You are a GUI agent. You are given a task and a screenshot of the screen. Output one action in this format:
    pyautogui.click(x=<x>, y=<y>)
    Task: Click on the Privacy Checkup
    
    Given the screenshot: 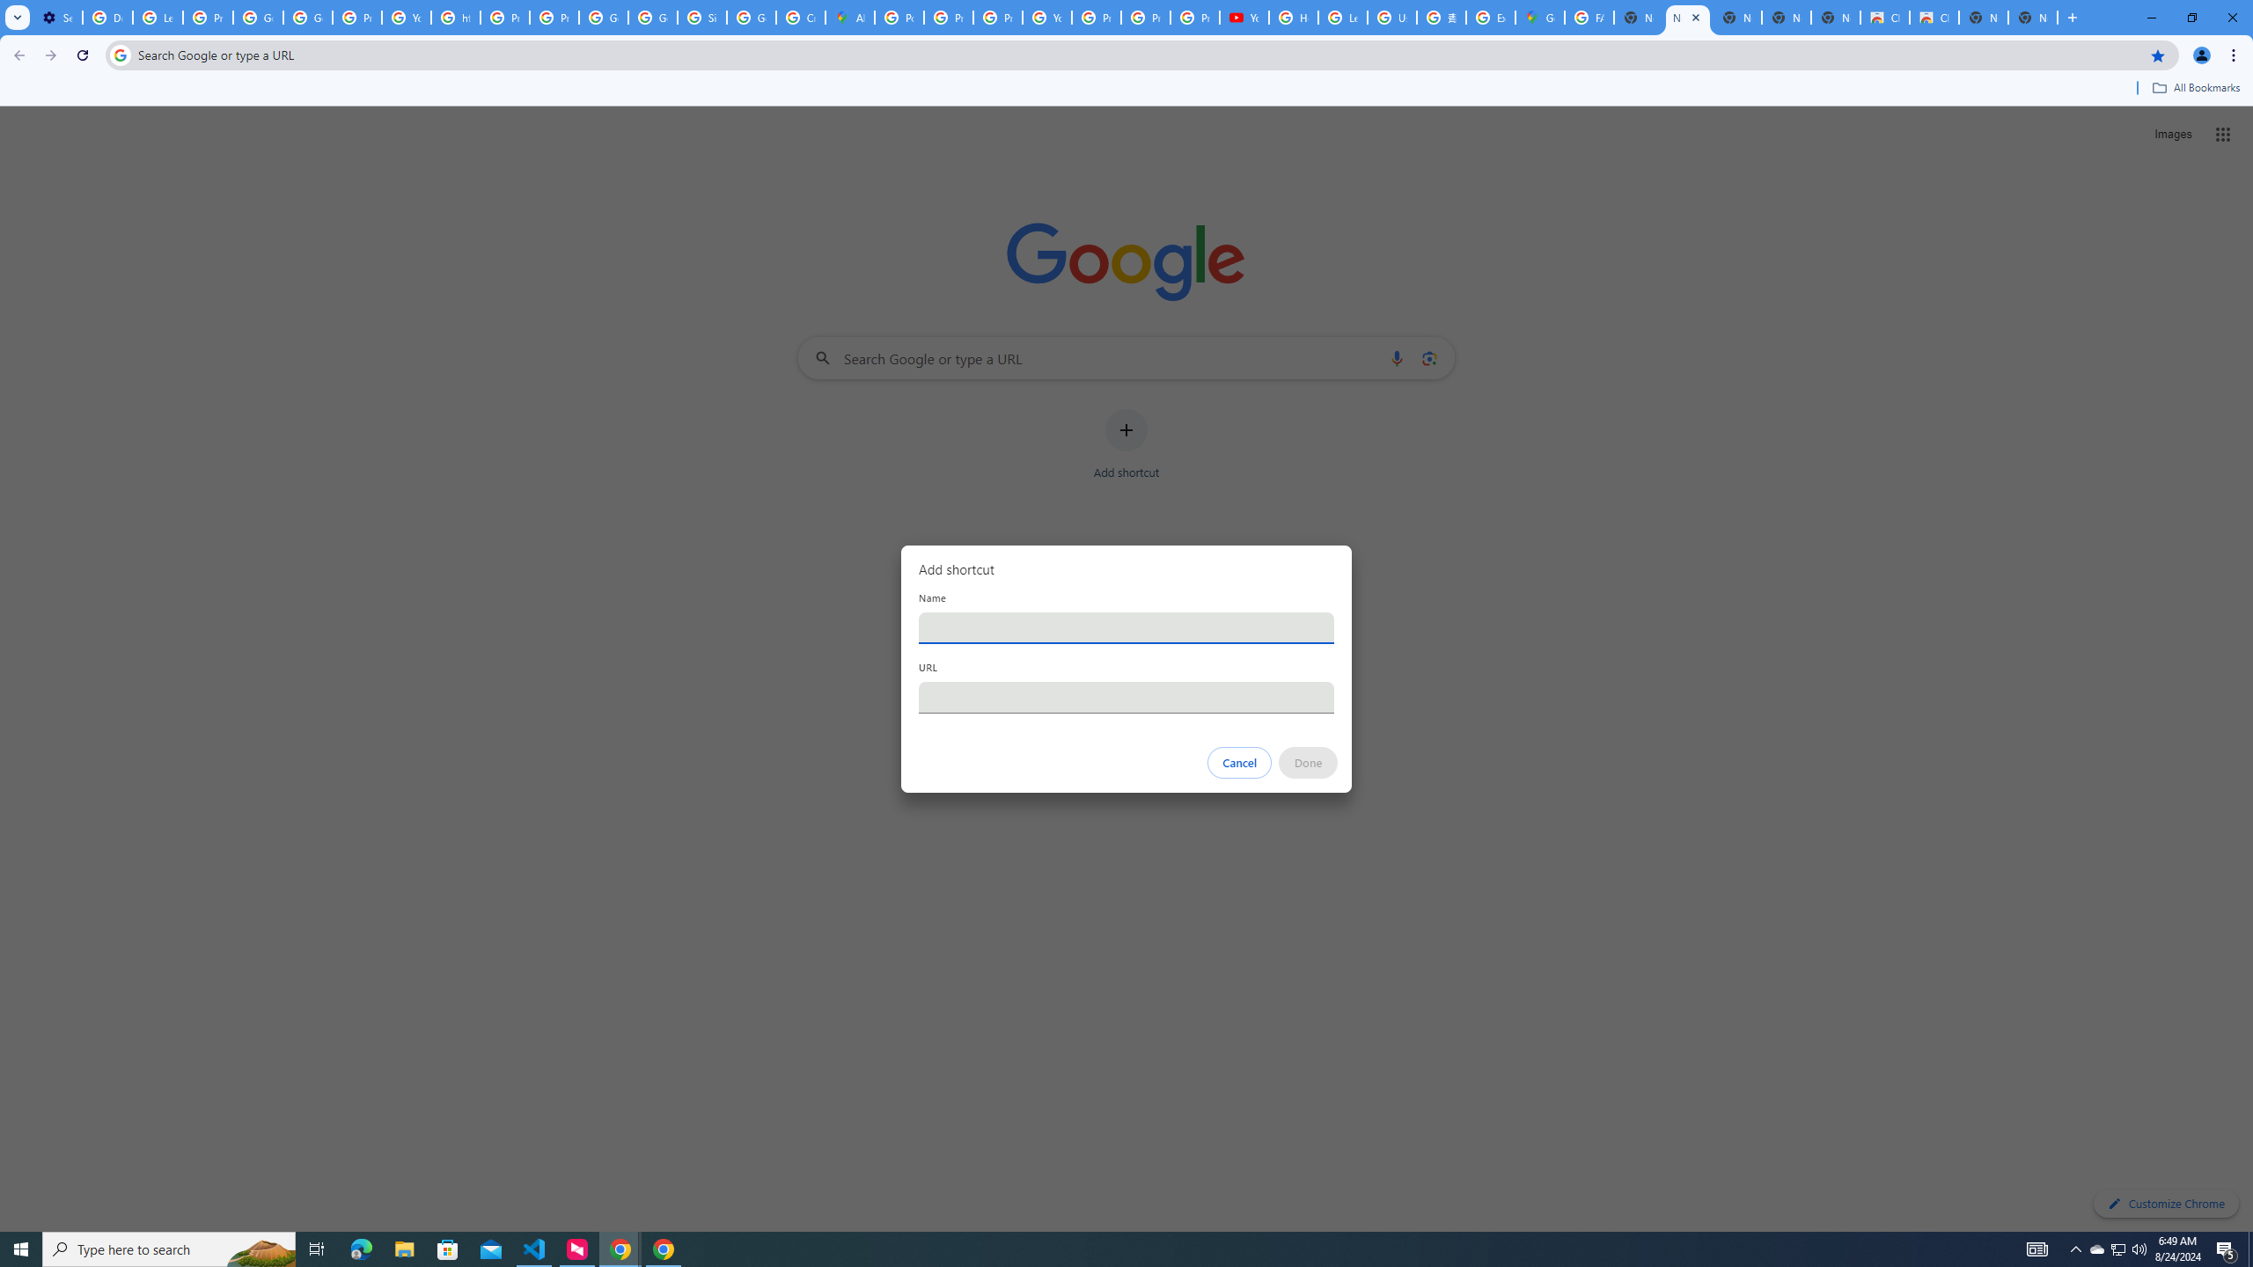 What is the action you would take?
    pyautogui.click(x=1145, y=18)
    